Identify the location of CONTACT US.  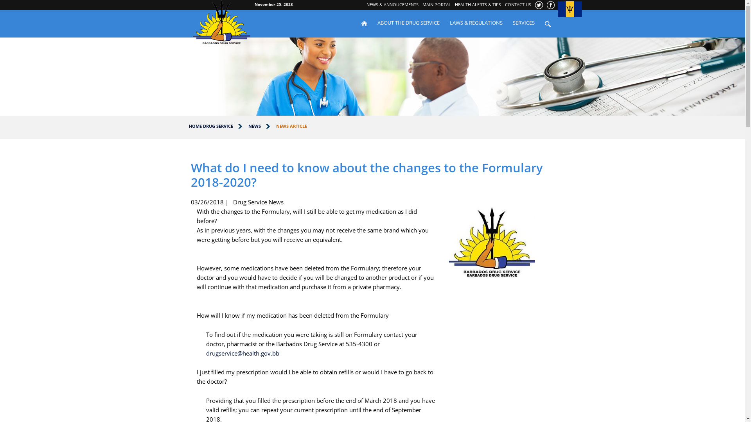
(518, 5).